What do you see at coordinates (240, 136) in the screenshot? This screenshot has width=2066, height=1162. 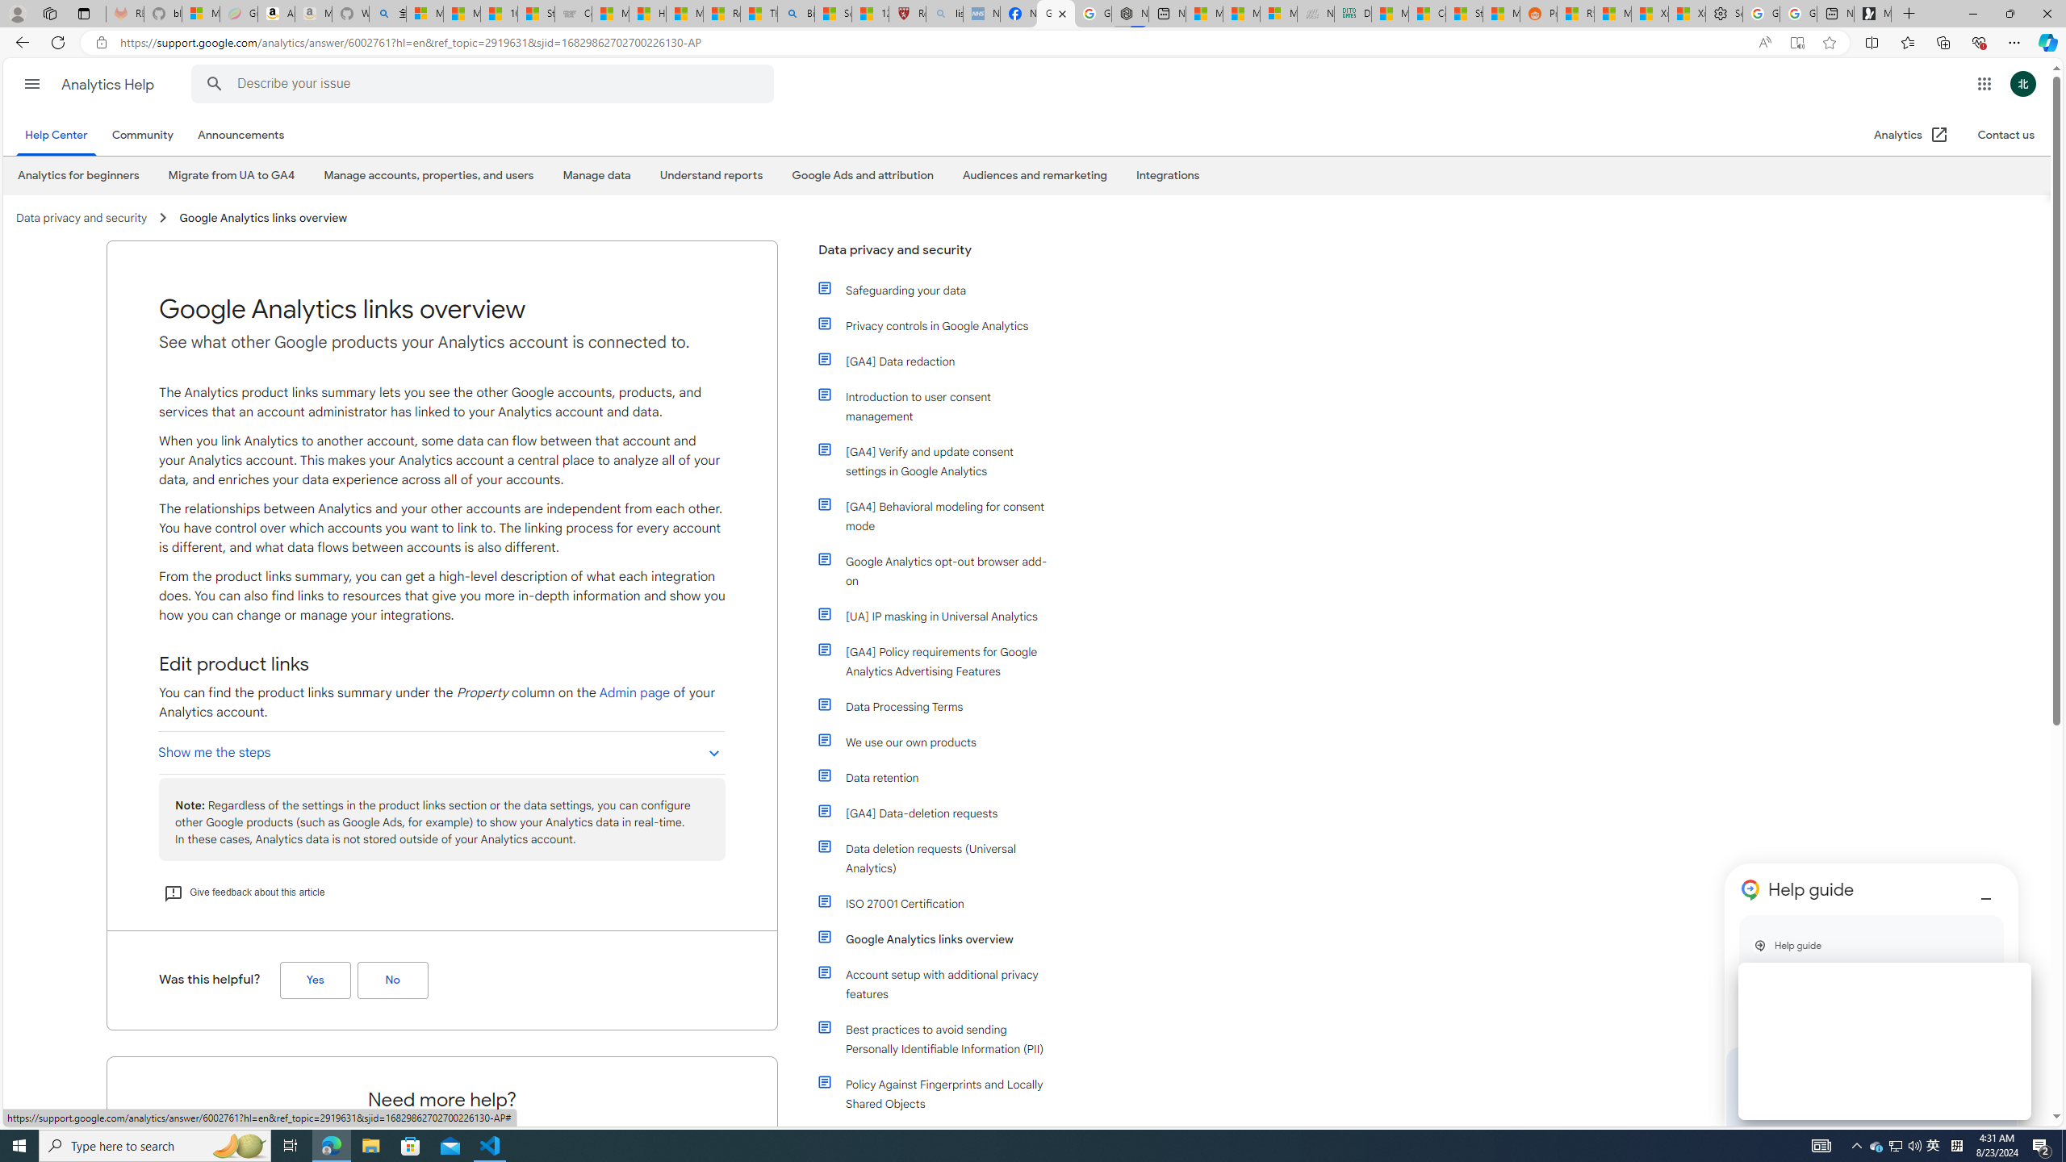 I see `Announcements` at bounding box center [240, 136].